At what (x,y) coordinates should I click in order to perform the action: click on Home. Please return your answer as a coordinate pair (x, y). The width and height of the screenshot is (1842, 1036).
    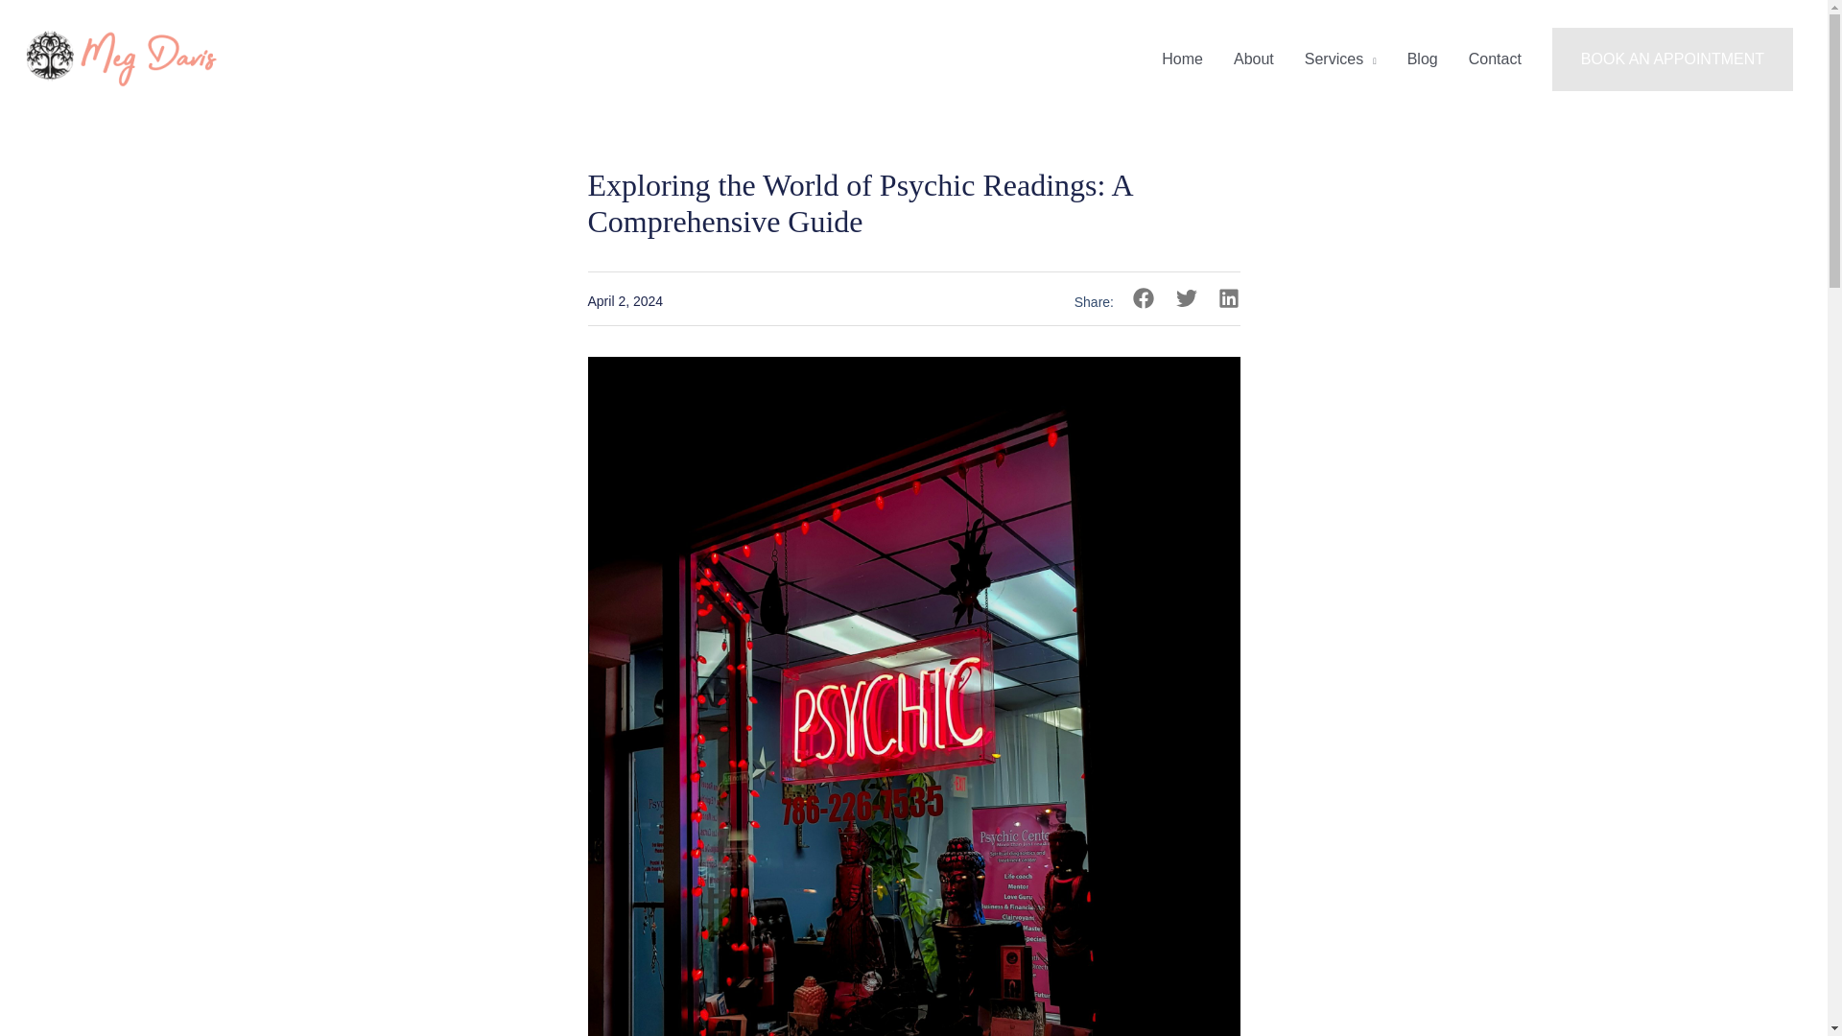
    Looking at the image, I should click on (1182, 59).